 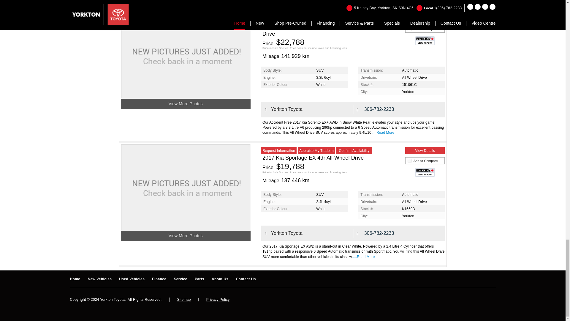 What do you see at coordinates (409, 160) in the screenshot?
I see `unchecked` at bounding box center [409, 160].